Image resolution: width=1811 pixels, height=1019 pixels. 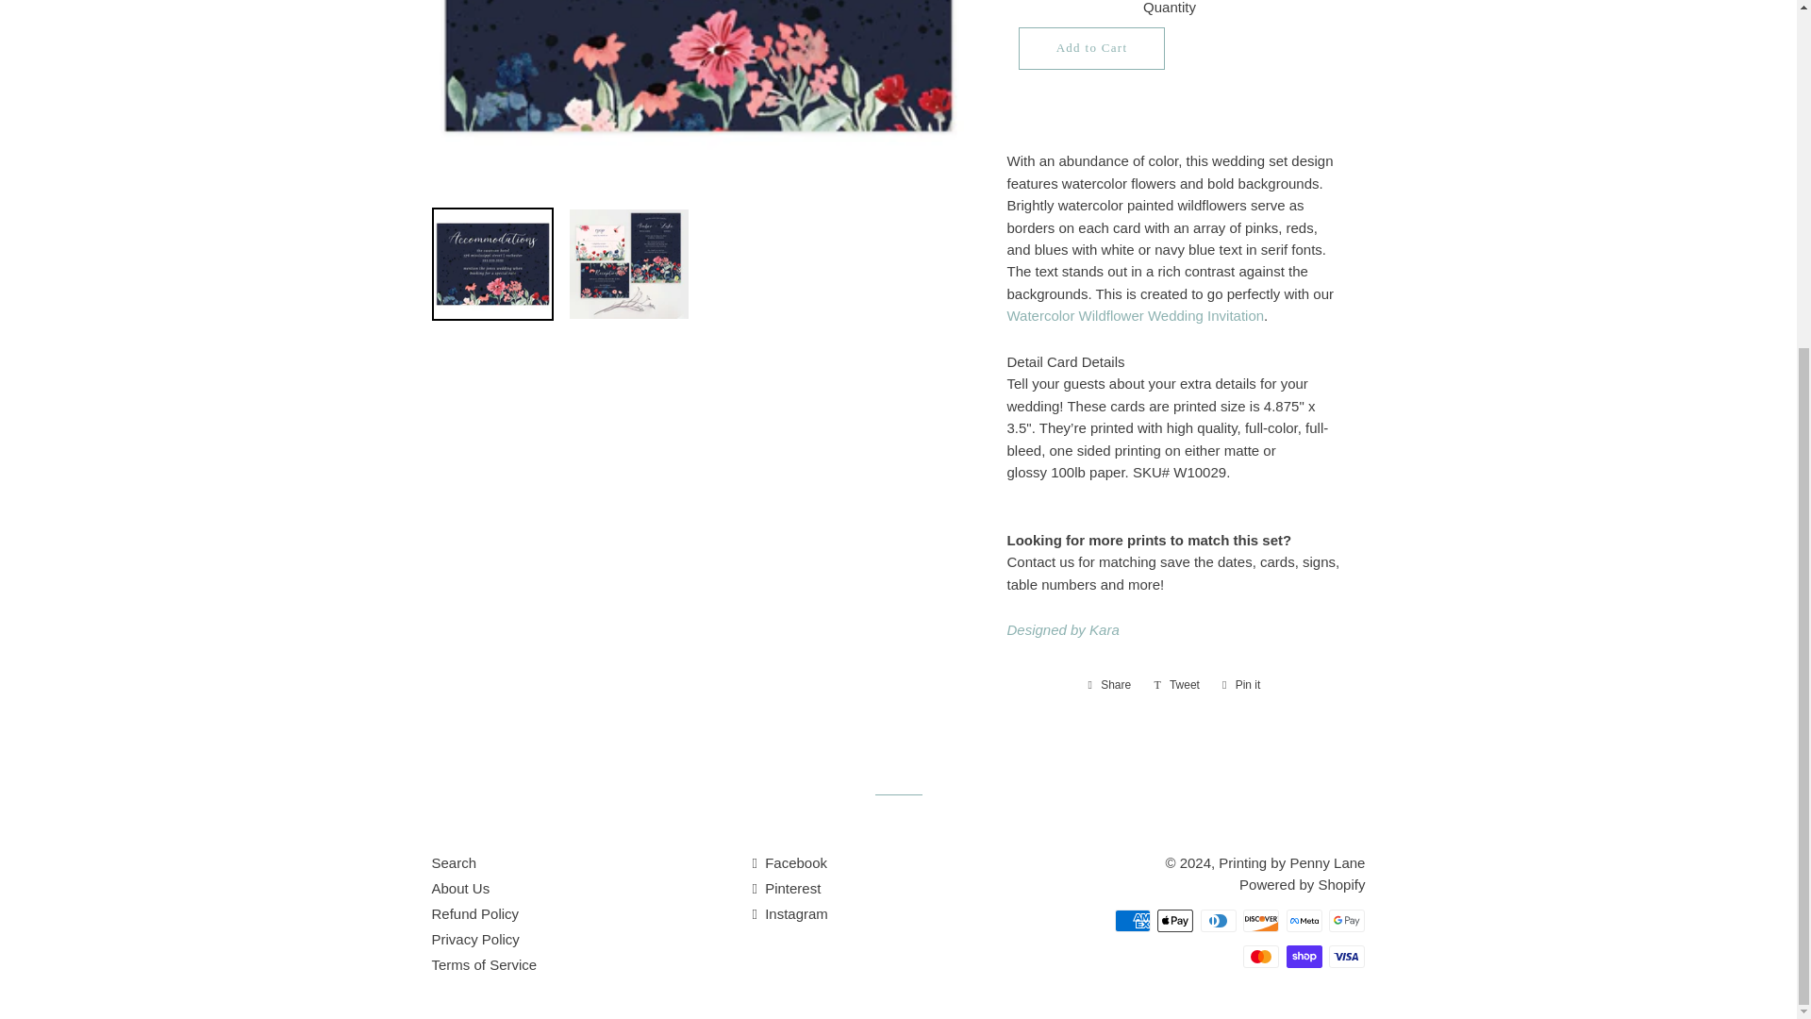 What do you see at coordinates (1132, 921) in the screenshot?
I see `American Express` at bounding box center [1132, 921].